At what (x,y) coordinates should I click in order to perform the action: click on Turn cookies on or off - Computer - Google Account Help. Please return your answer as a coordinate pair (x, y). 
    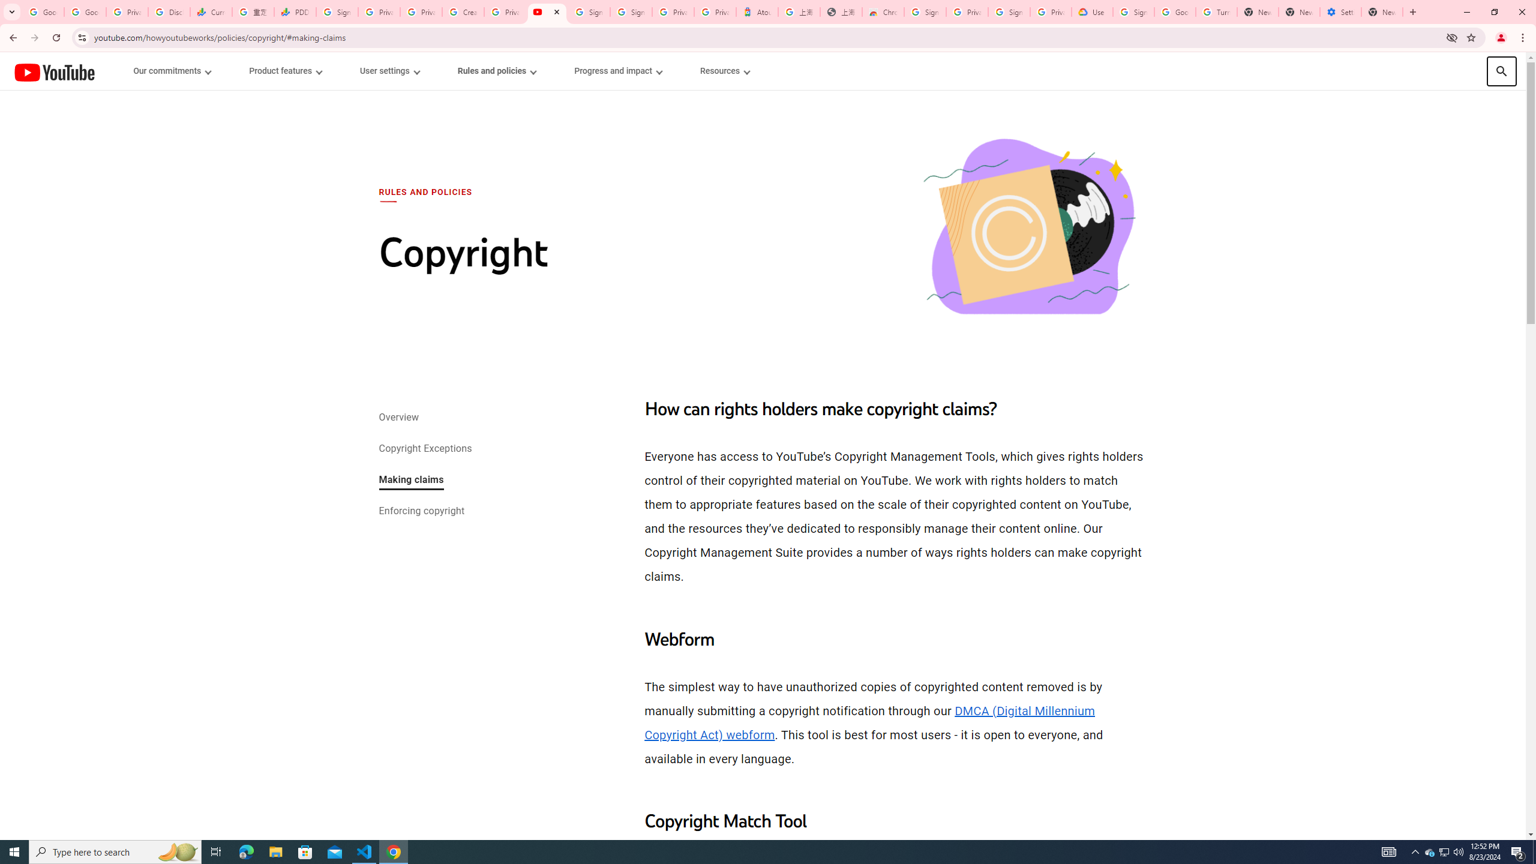
    Looking at the image, I should click on (1217, 12).